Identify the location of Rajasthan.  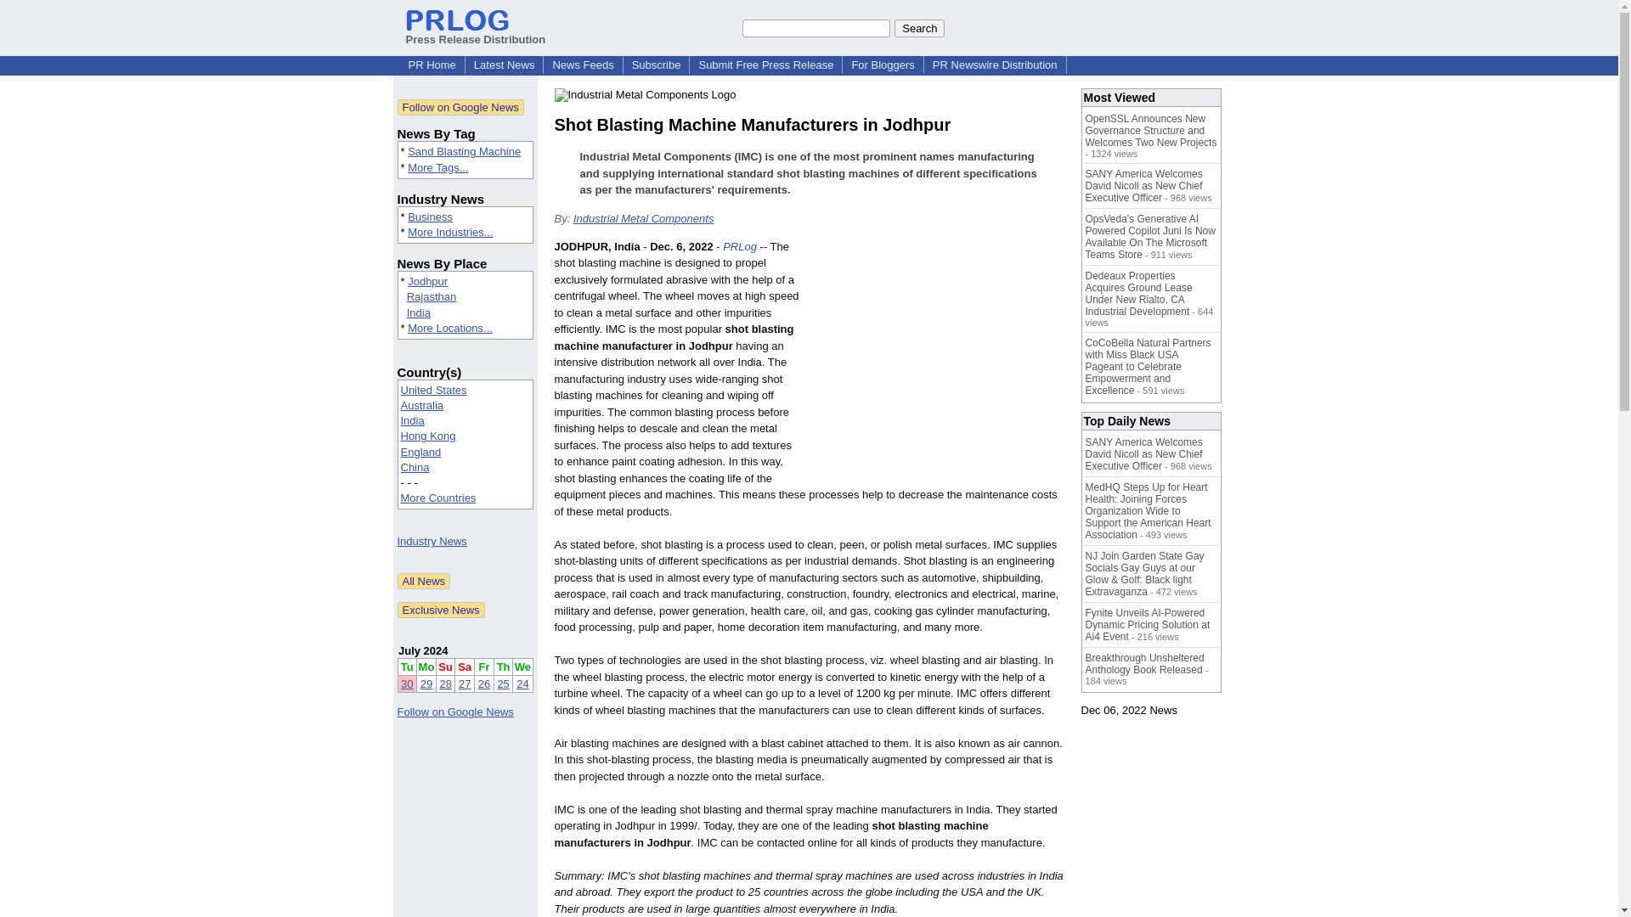
(432, 297).